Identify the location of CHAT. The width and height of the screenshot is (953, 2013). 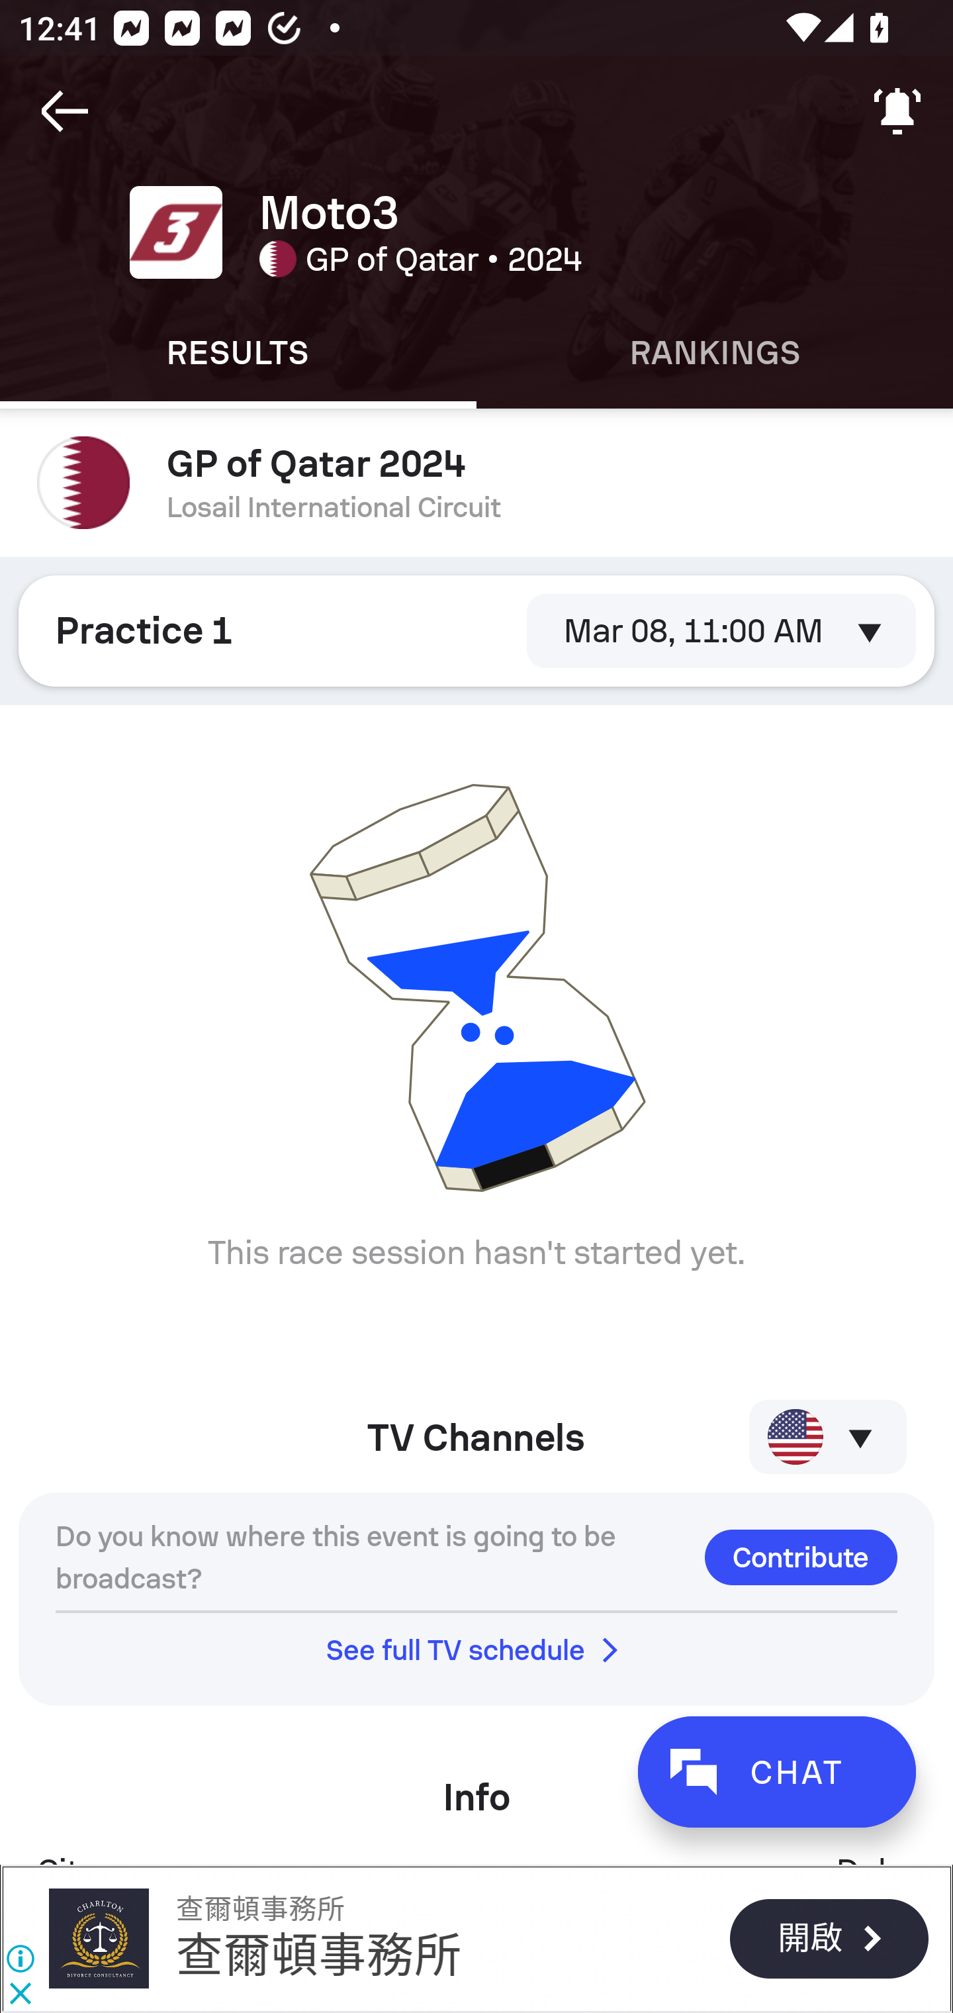
(776, 1772).